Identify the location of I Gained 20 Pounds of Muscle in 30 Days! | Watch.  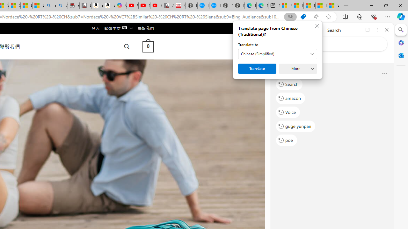
(321, 6).